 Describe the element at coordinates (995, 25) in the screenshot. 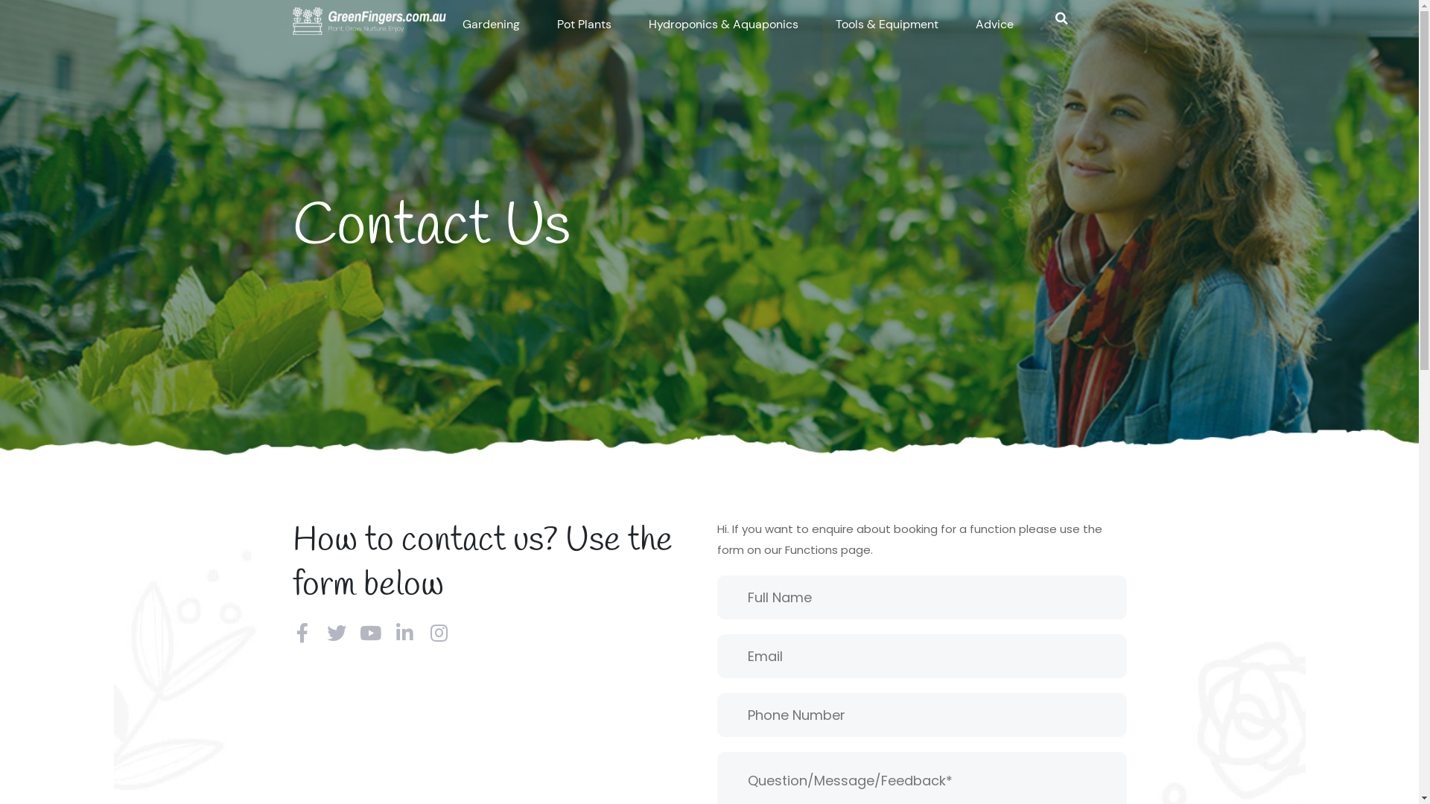

I see `Advice` at that location.